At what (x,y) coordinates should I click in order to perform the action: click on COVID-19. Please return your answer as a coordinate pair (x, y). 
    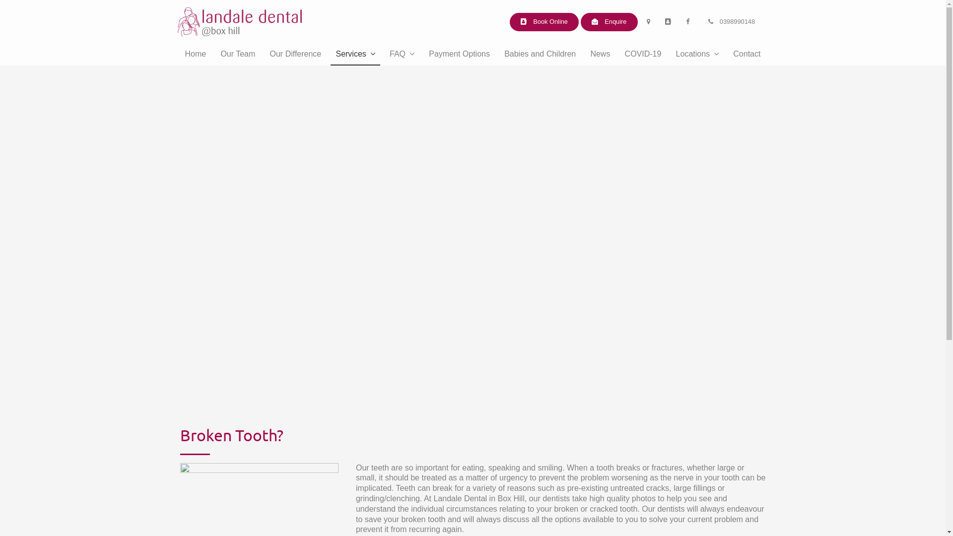
    Looking at the image, I should click on (643, 55).